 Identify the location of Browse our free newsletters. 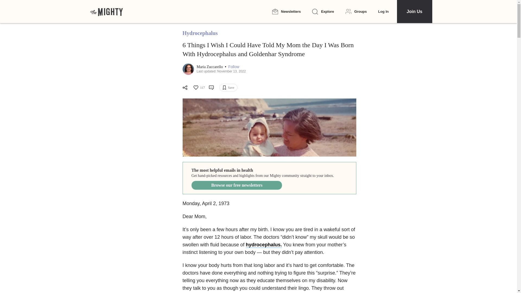
(237, 185).